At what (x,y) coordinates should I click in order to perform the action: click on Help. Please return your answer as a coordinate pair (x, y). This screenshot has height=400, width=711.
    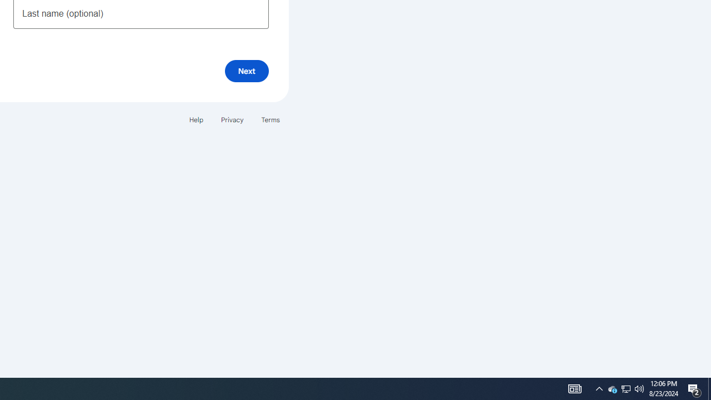
    Looking at the image, I should click on (196, 119).